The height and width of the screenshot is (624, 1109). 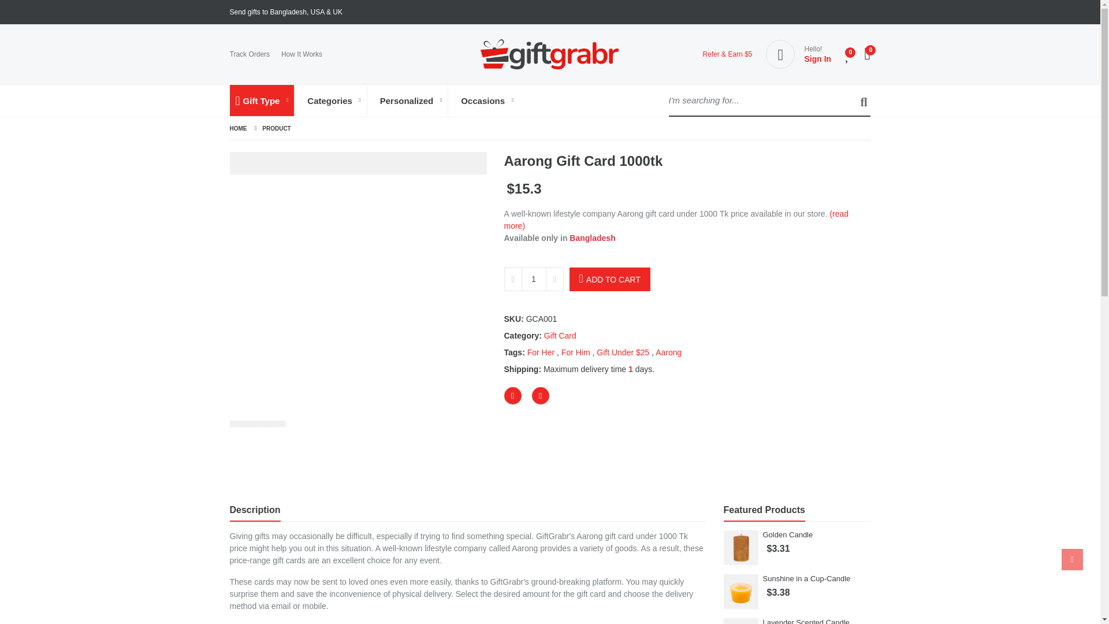 I want to click on Sunshine in a Cup-Candle, so click(x=806, y=578).